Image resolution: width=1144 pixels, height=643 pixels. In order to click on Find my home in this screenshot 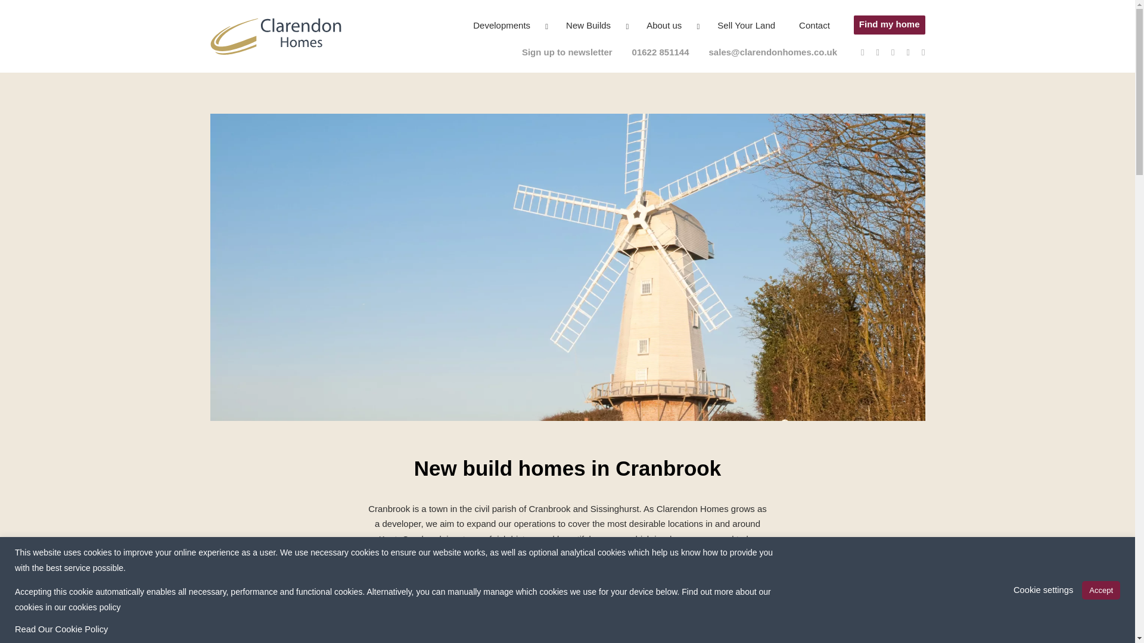, I will do `click(889, 25)`.